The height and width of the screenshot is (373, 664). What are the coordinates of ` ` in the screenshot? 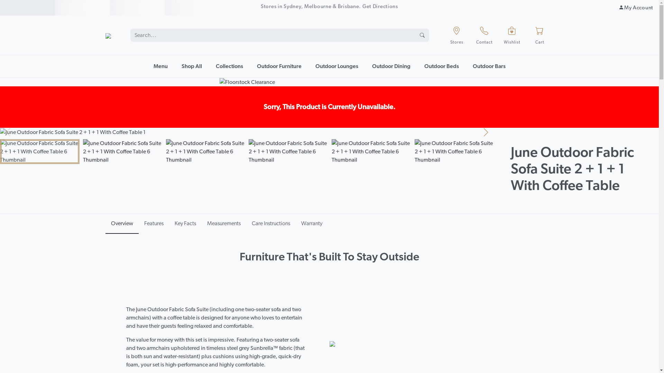 It's located at (82, 8).